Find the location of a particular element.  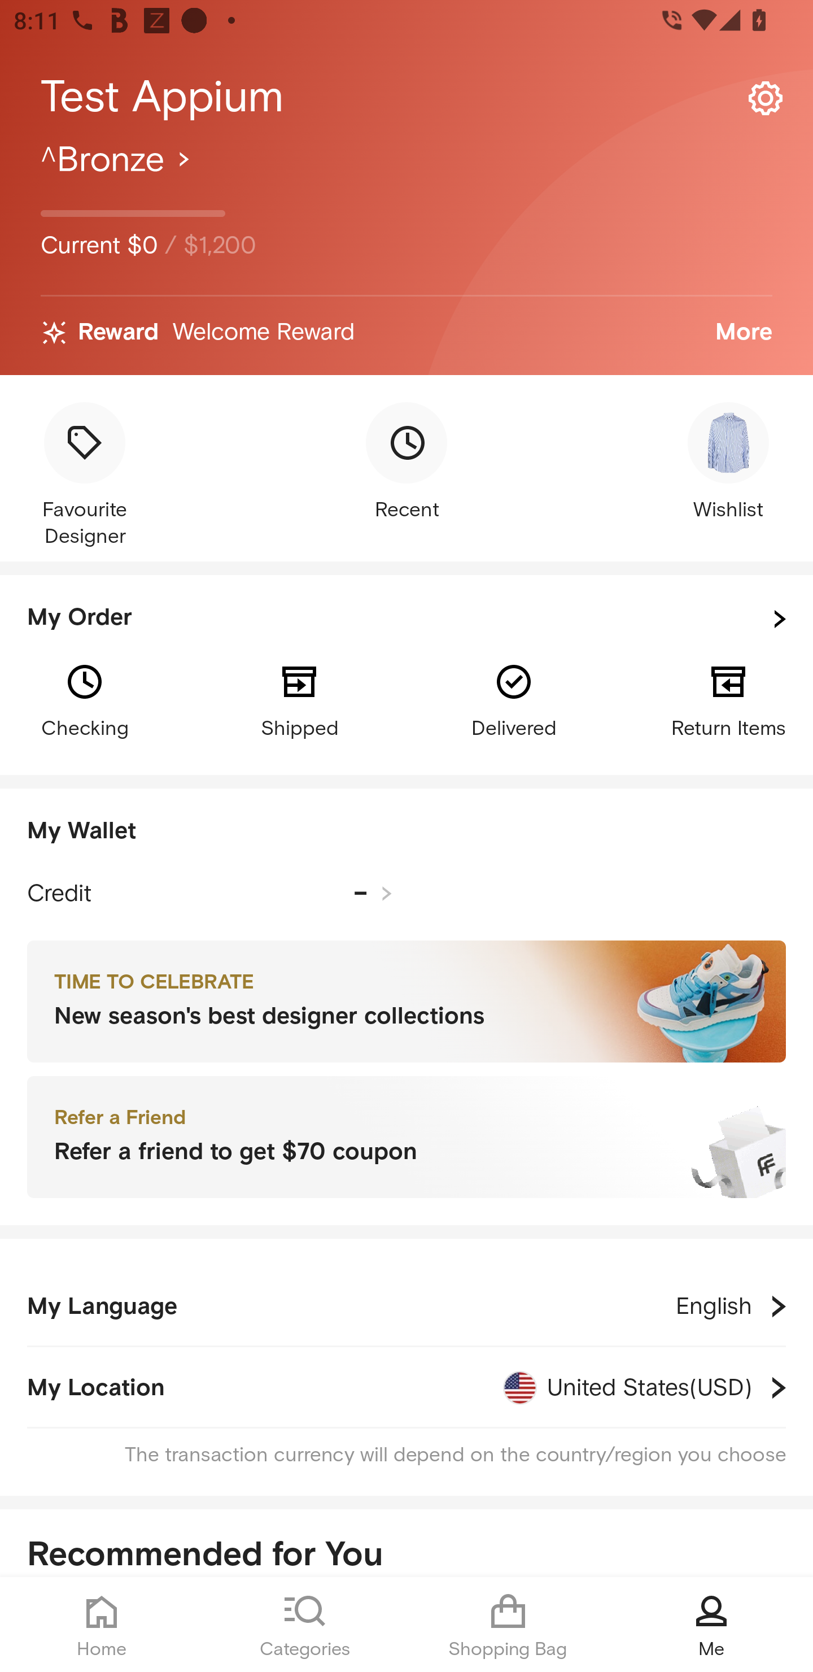

Delivered is located at coordinates (514, 699).